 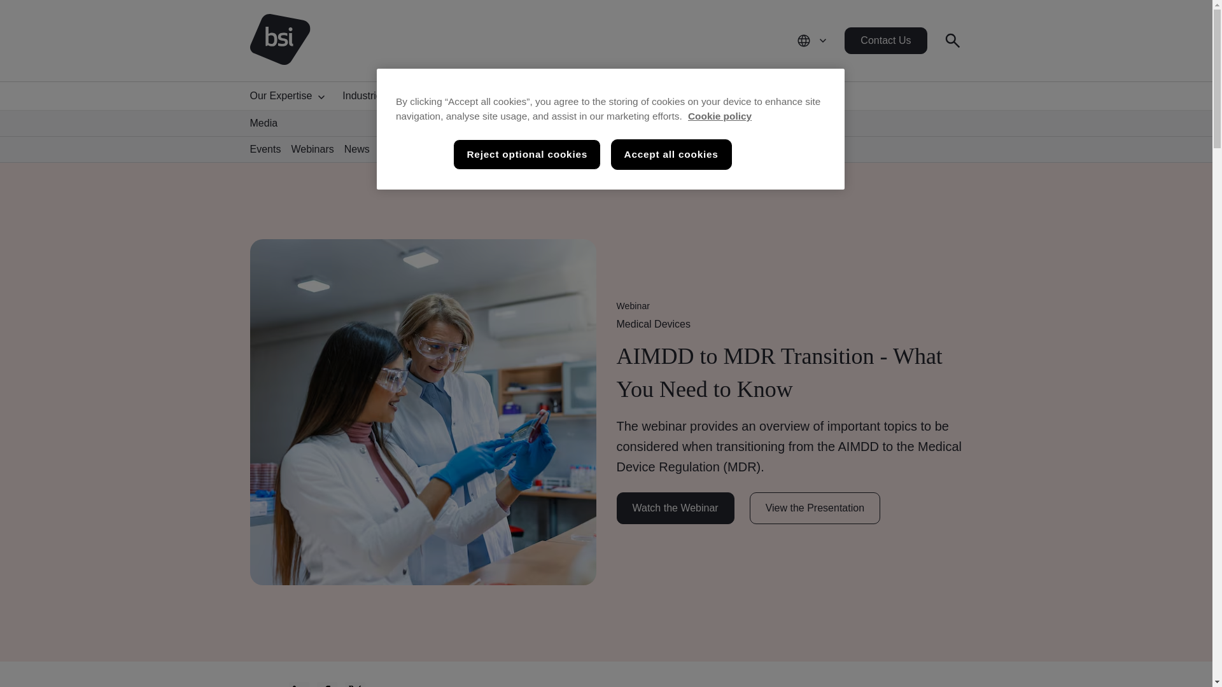 I want to click on BSI logo, so click(x=279, y=40).